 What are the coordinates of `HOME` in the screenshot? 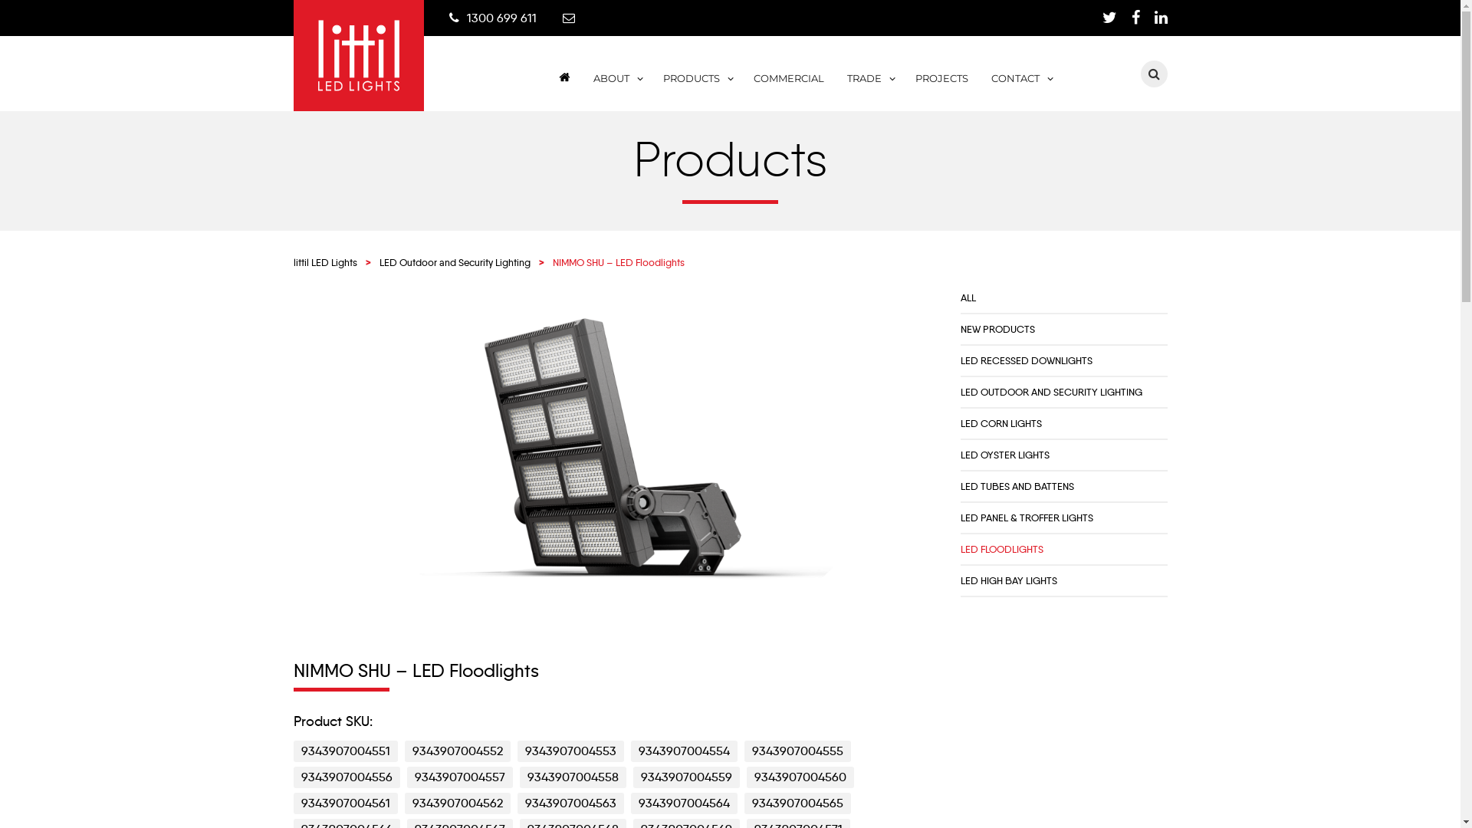 It's located at (562, 90).